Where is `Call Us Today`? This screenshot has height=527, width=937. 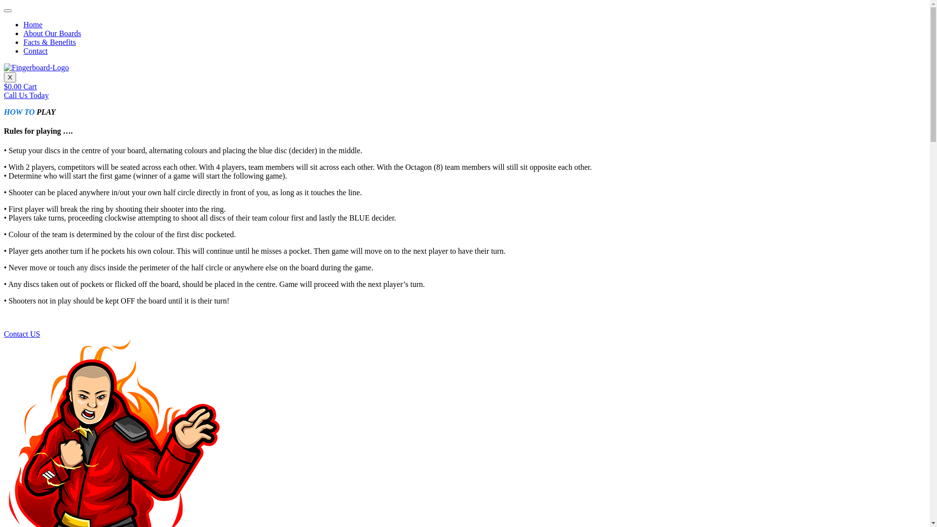 Call Us Today is located at coordinates (26, 95).